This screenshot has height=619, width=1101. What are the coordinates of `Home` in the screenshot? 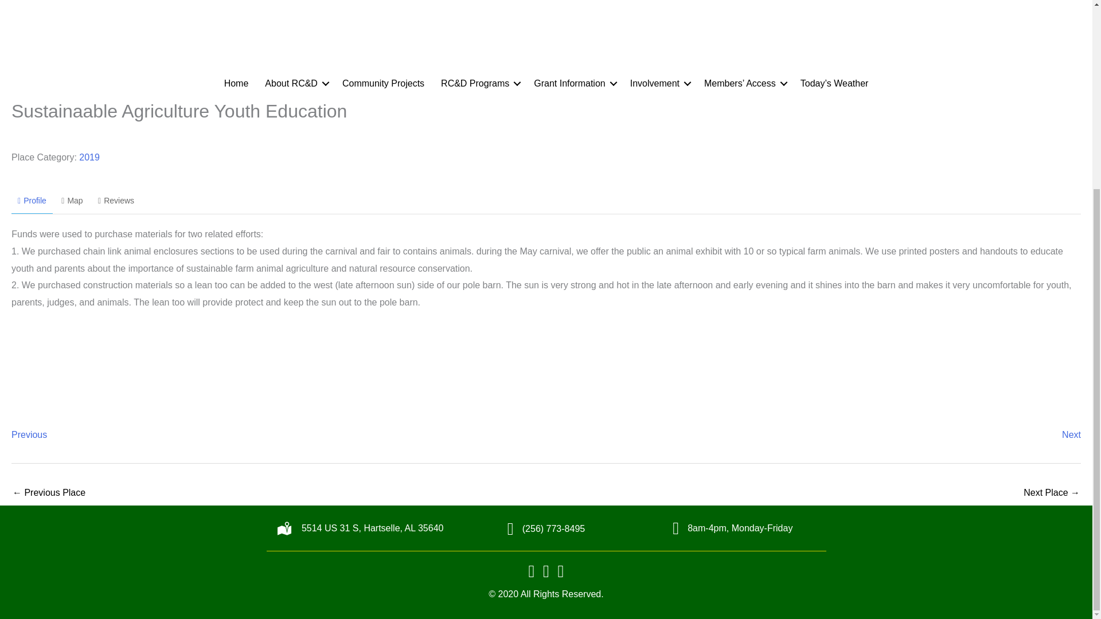 It's located at (236, 83).